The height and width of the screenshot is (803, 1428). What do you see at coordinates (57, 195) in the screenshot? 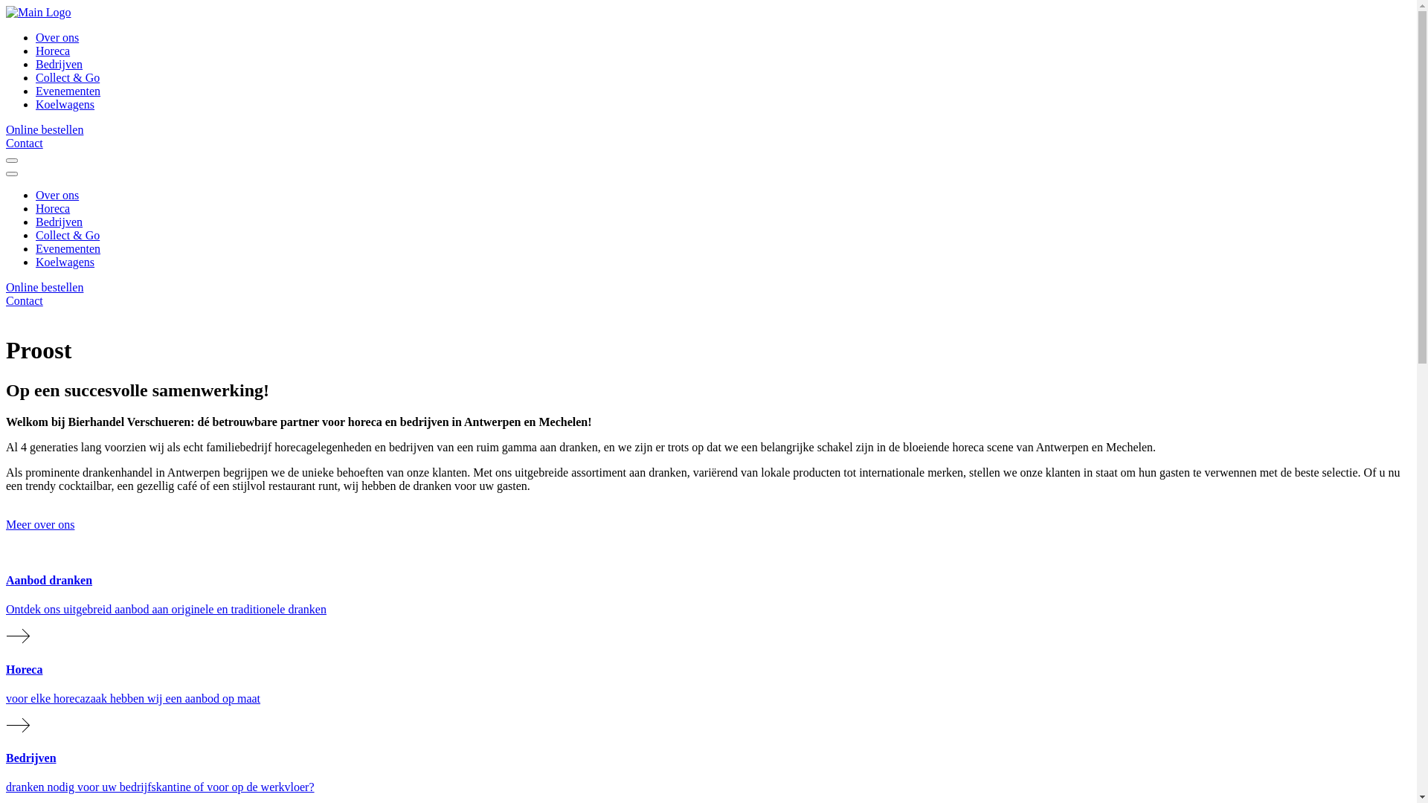
I see `Over ons` at bounding box center [57, 195].